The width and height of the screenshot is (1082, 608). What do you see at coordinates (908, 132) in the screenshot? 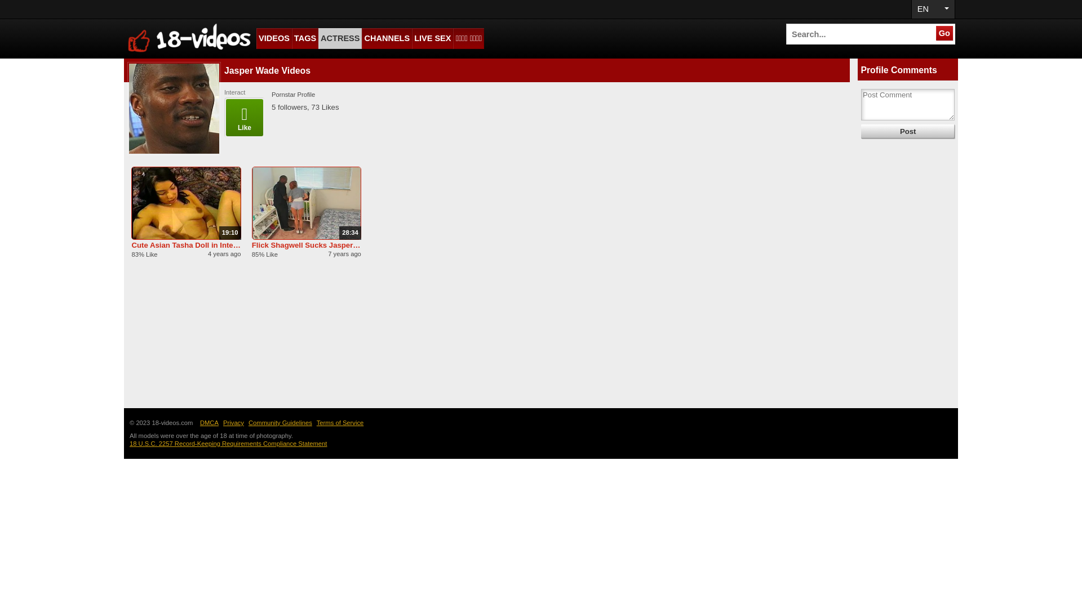
I see `Post` at bounding box center [908, 132].